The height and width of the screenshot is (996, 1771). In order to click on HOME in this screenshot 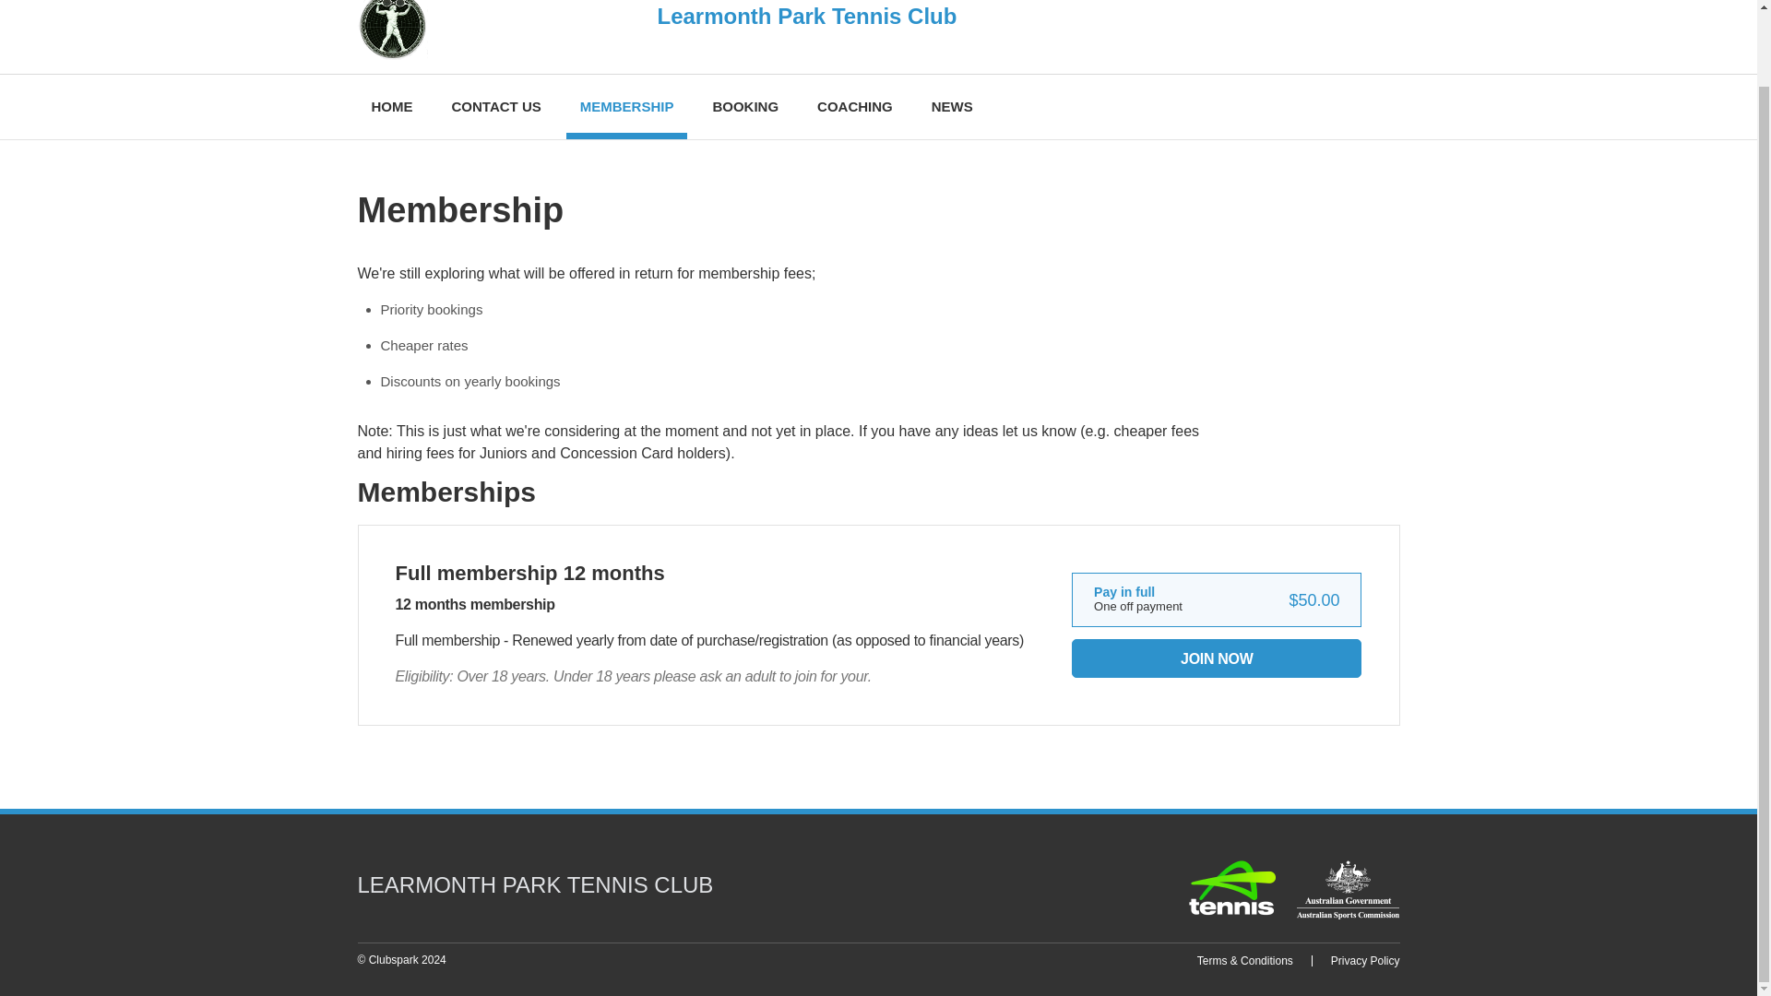, I will do `click(391, 107)`.